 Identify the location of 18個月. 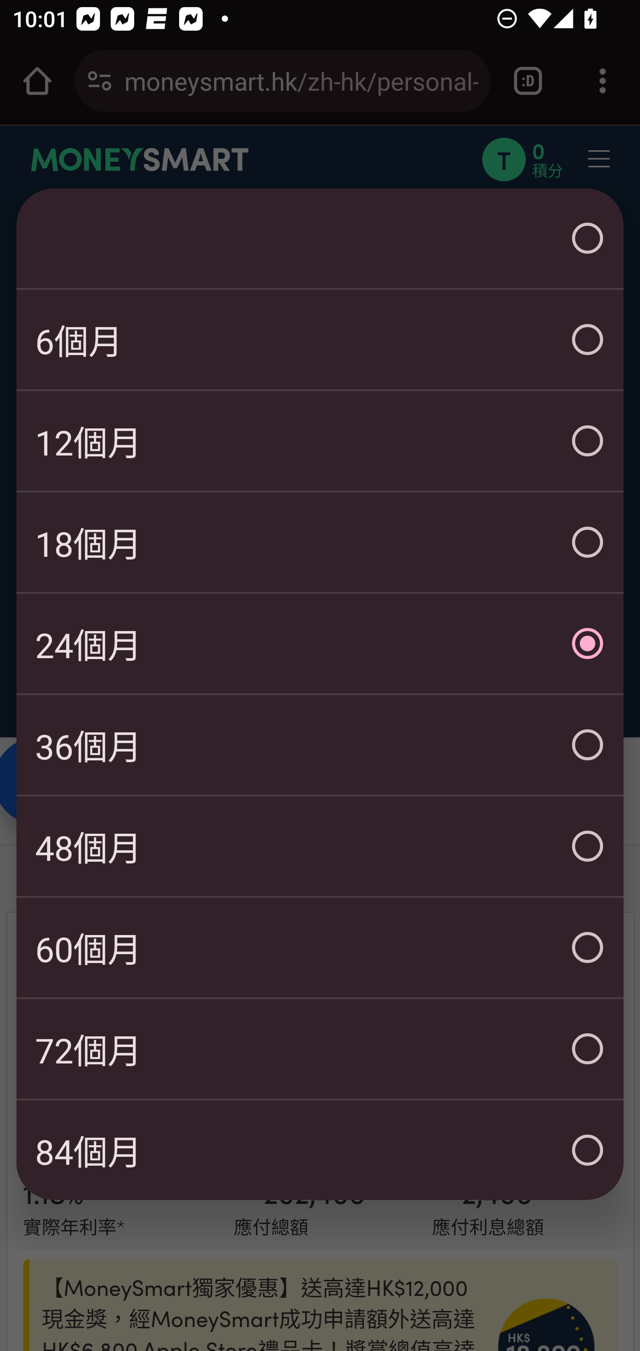
(320, 541).